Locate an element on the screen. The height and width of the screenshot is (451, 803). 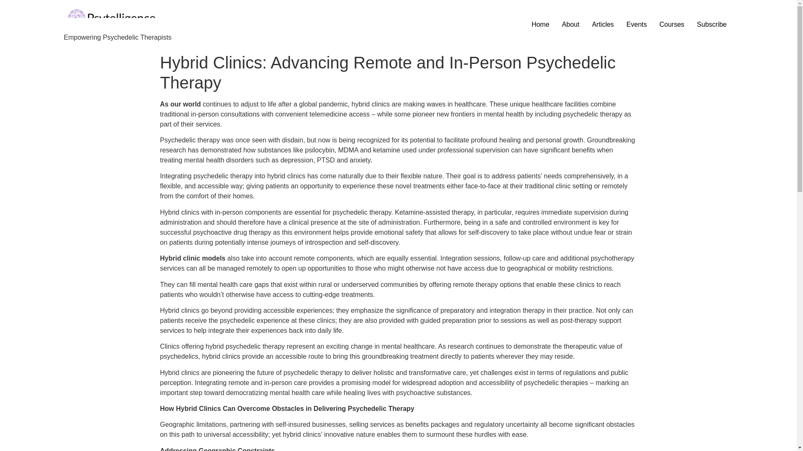
Subscribe is located at coordinates (711, 24).